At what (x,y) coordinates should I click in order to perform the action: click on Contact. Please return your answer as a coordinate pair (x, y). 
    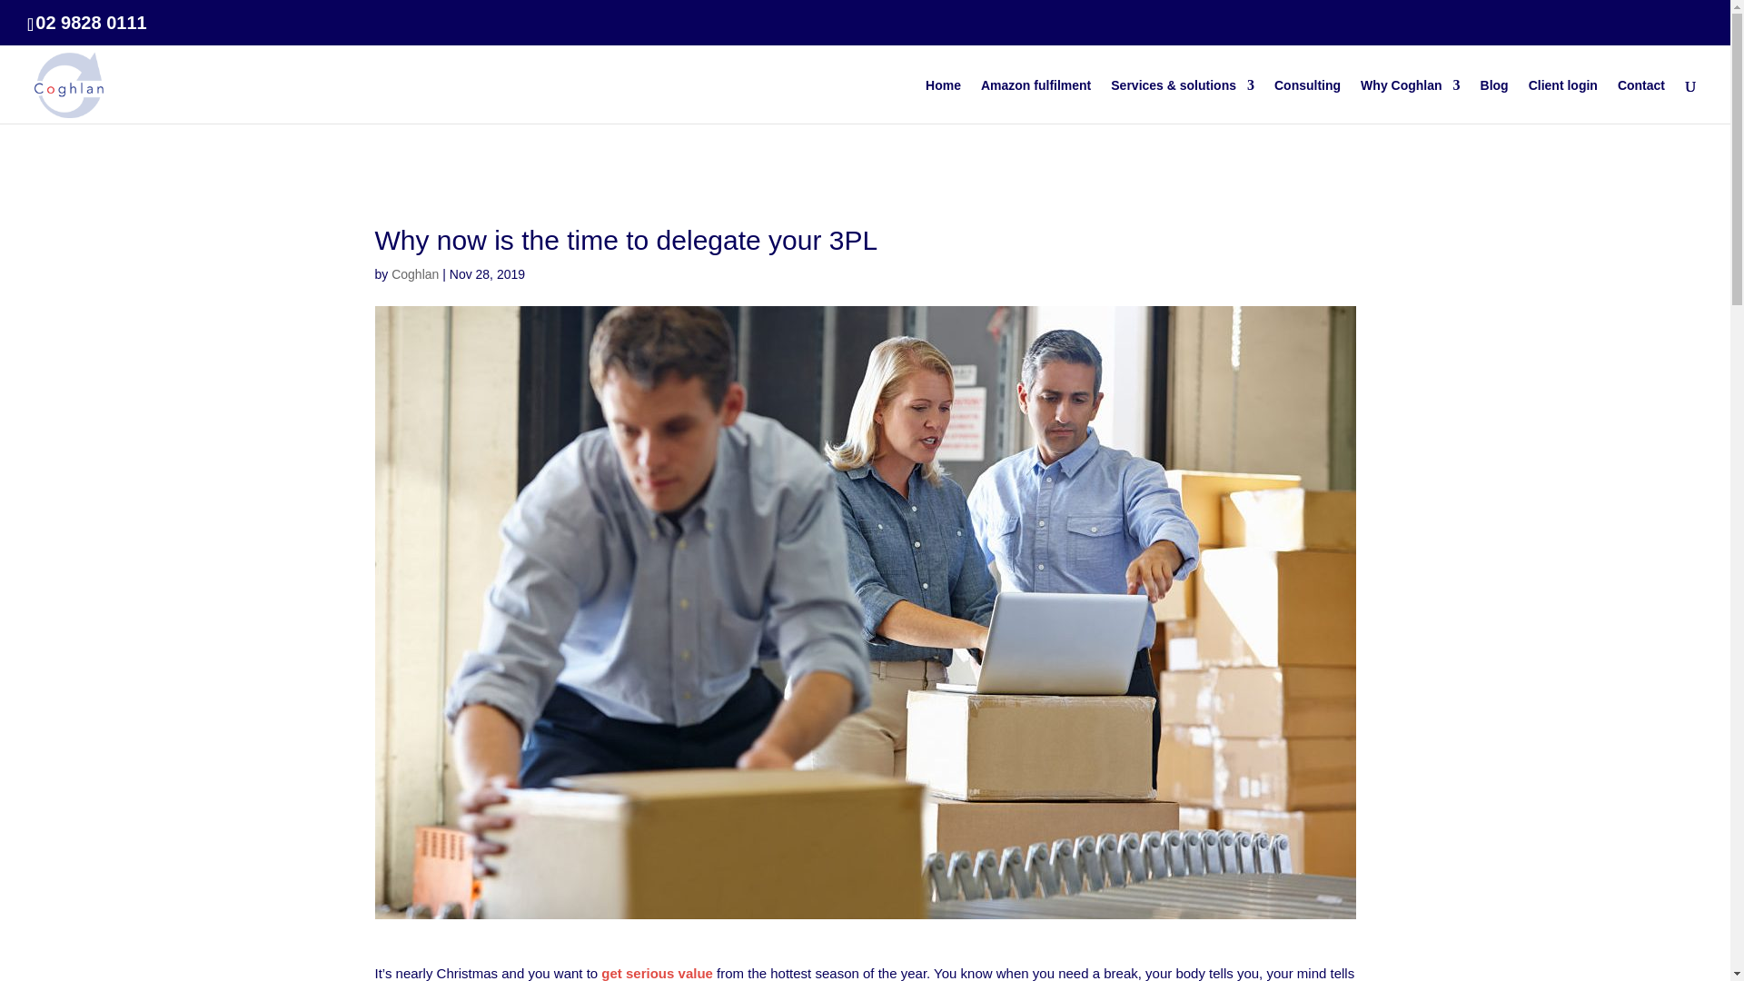
    Looking at the image, I should click on (1641, 102).